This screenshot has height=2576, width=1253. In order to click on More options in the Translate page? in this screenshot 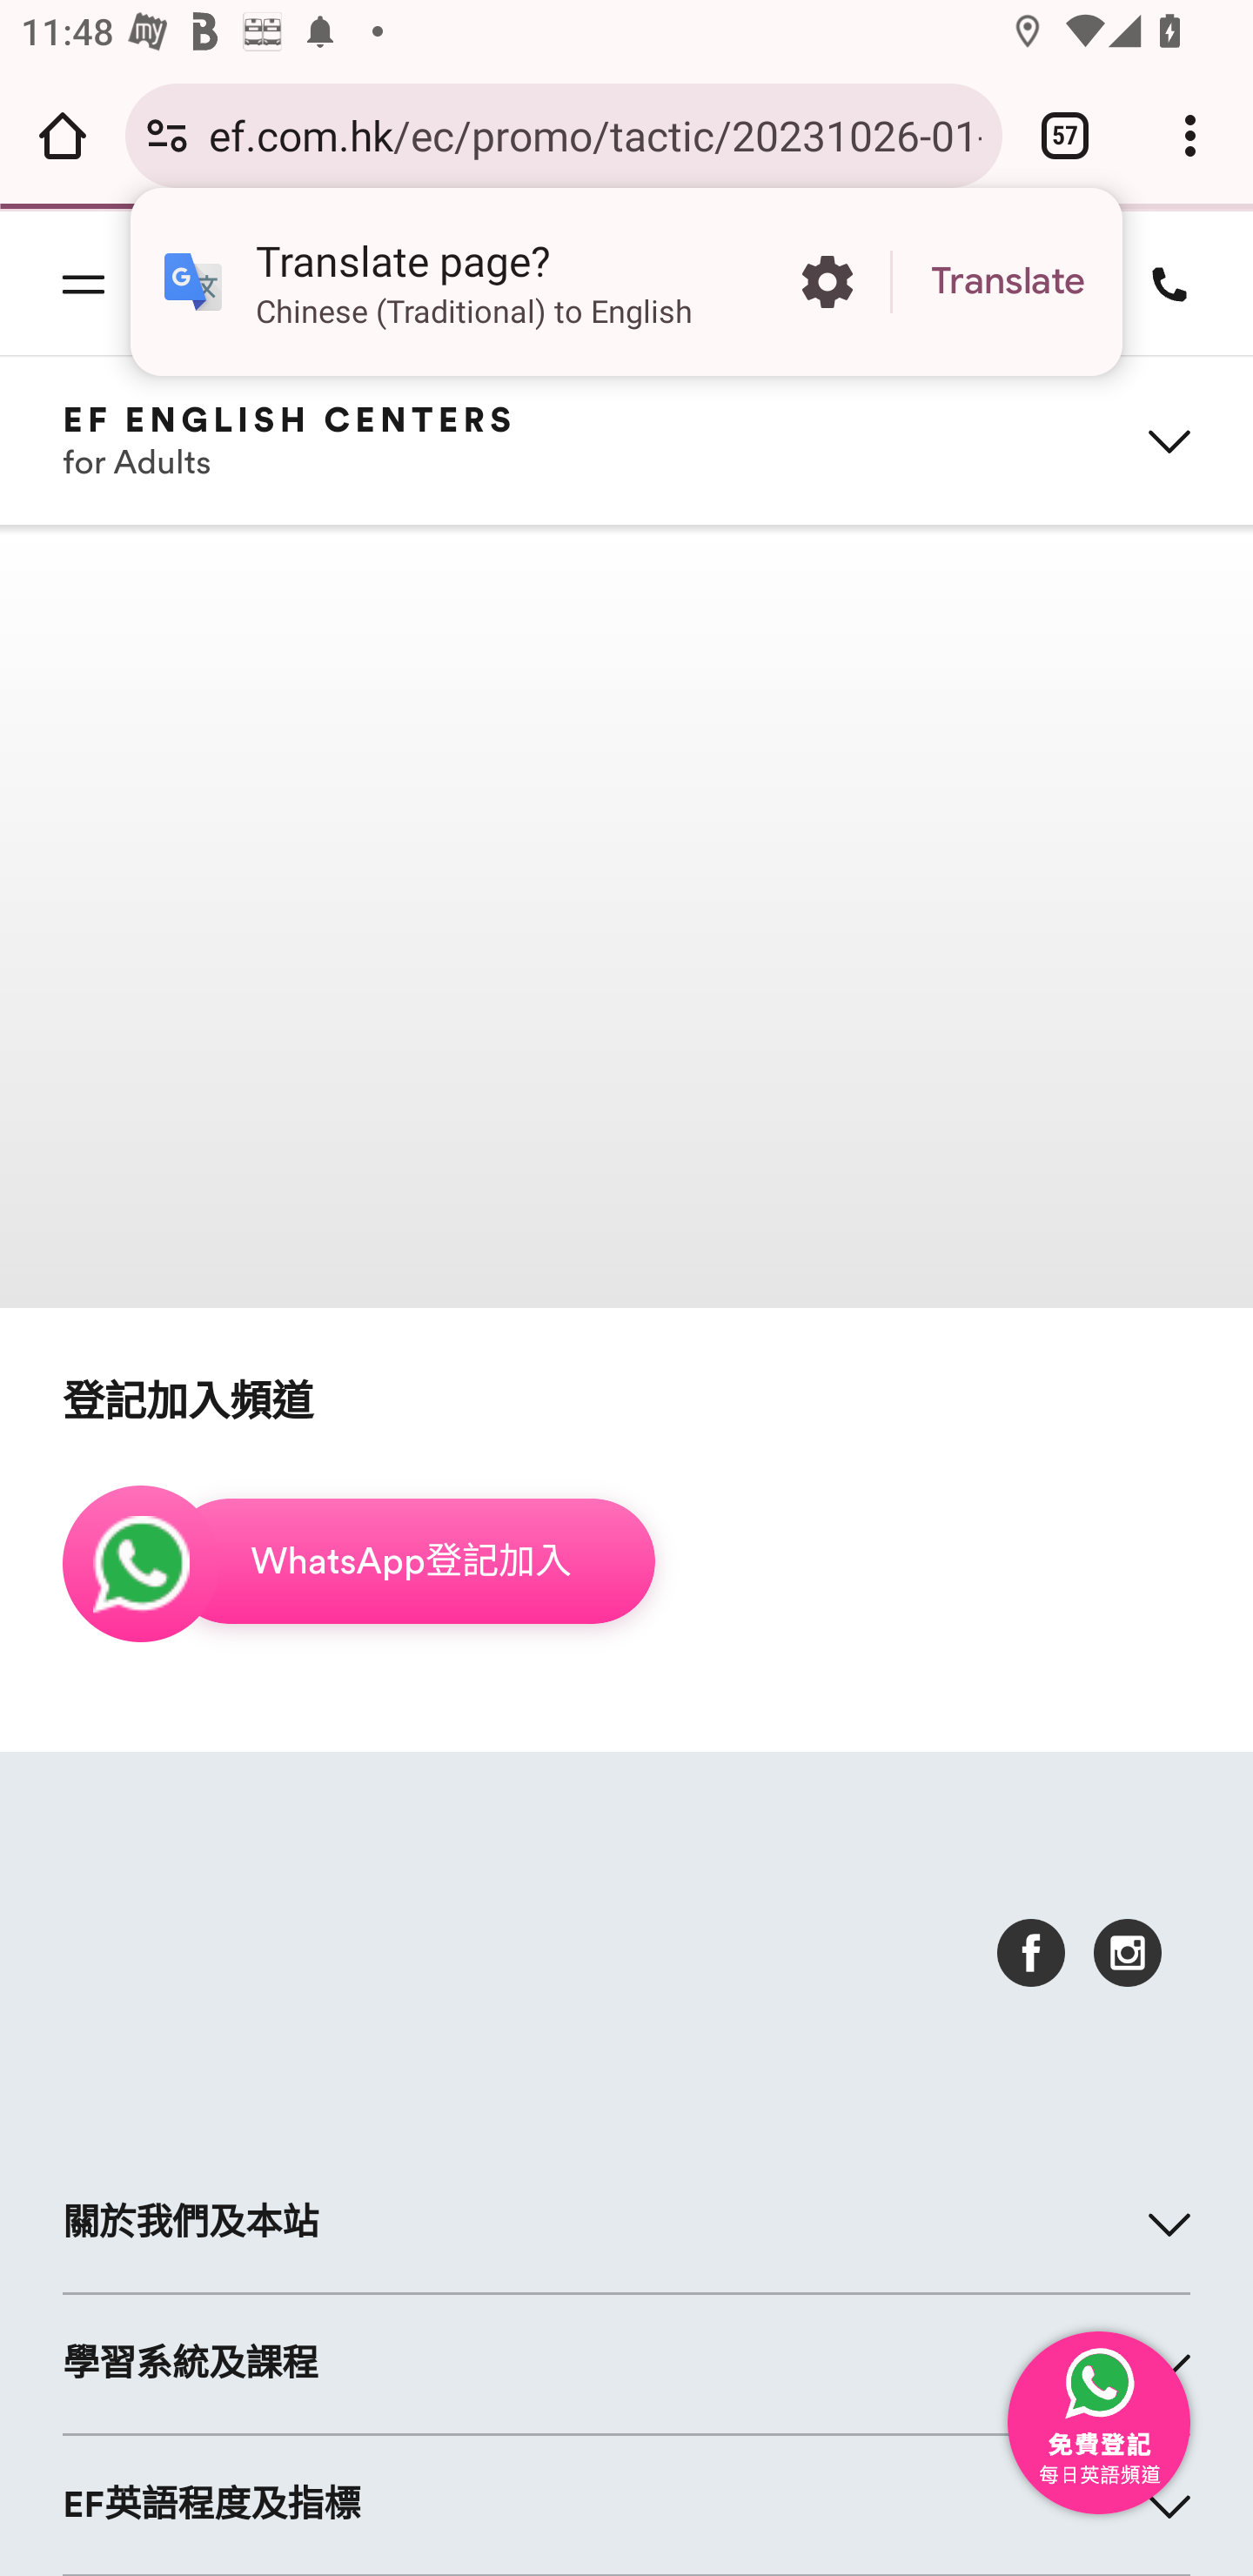, I will do `click(827, 282)`.